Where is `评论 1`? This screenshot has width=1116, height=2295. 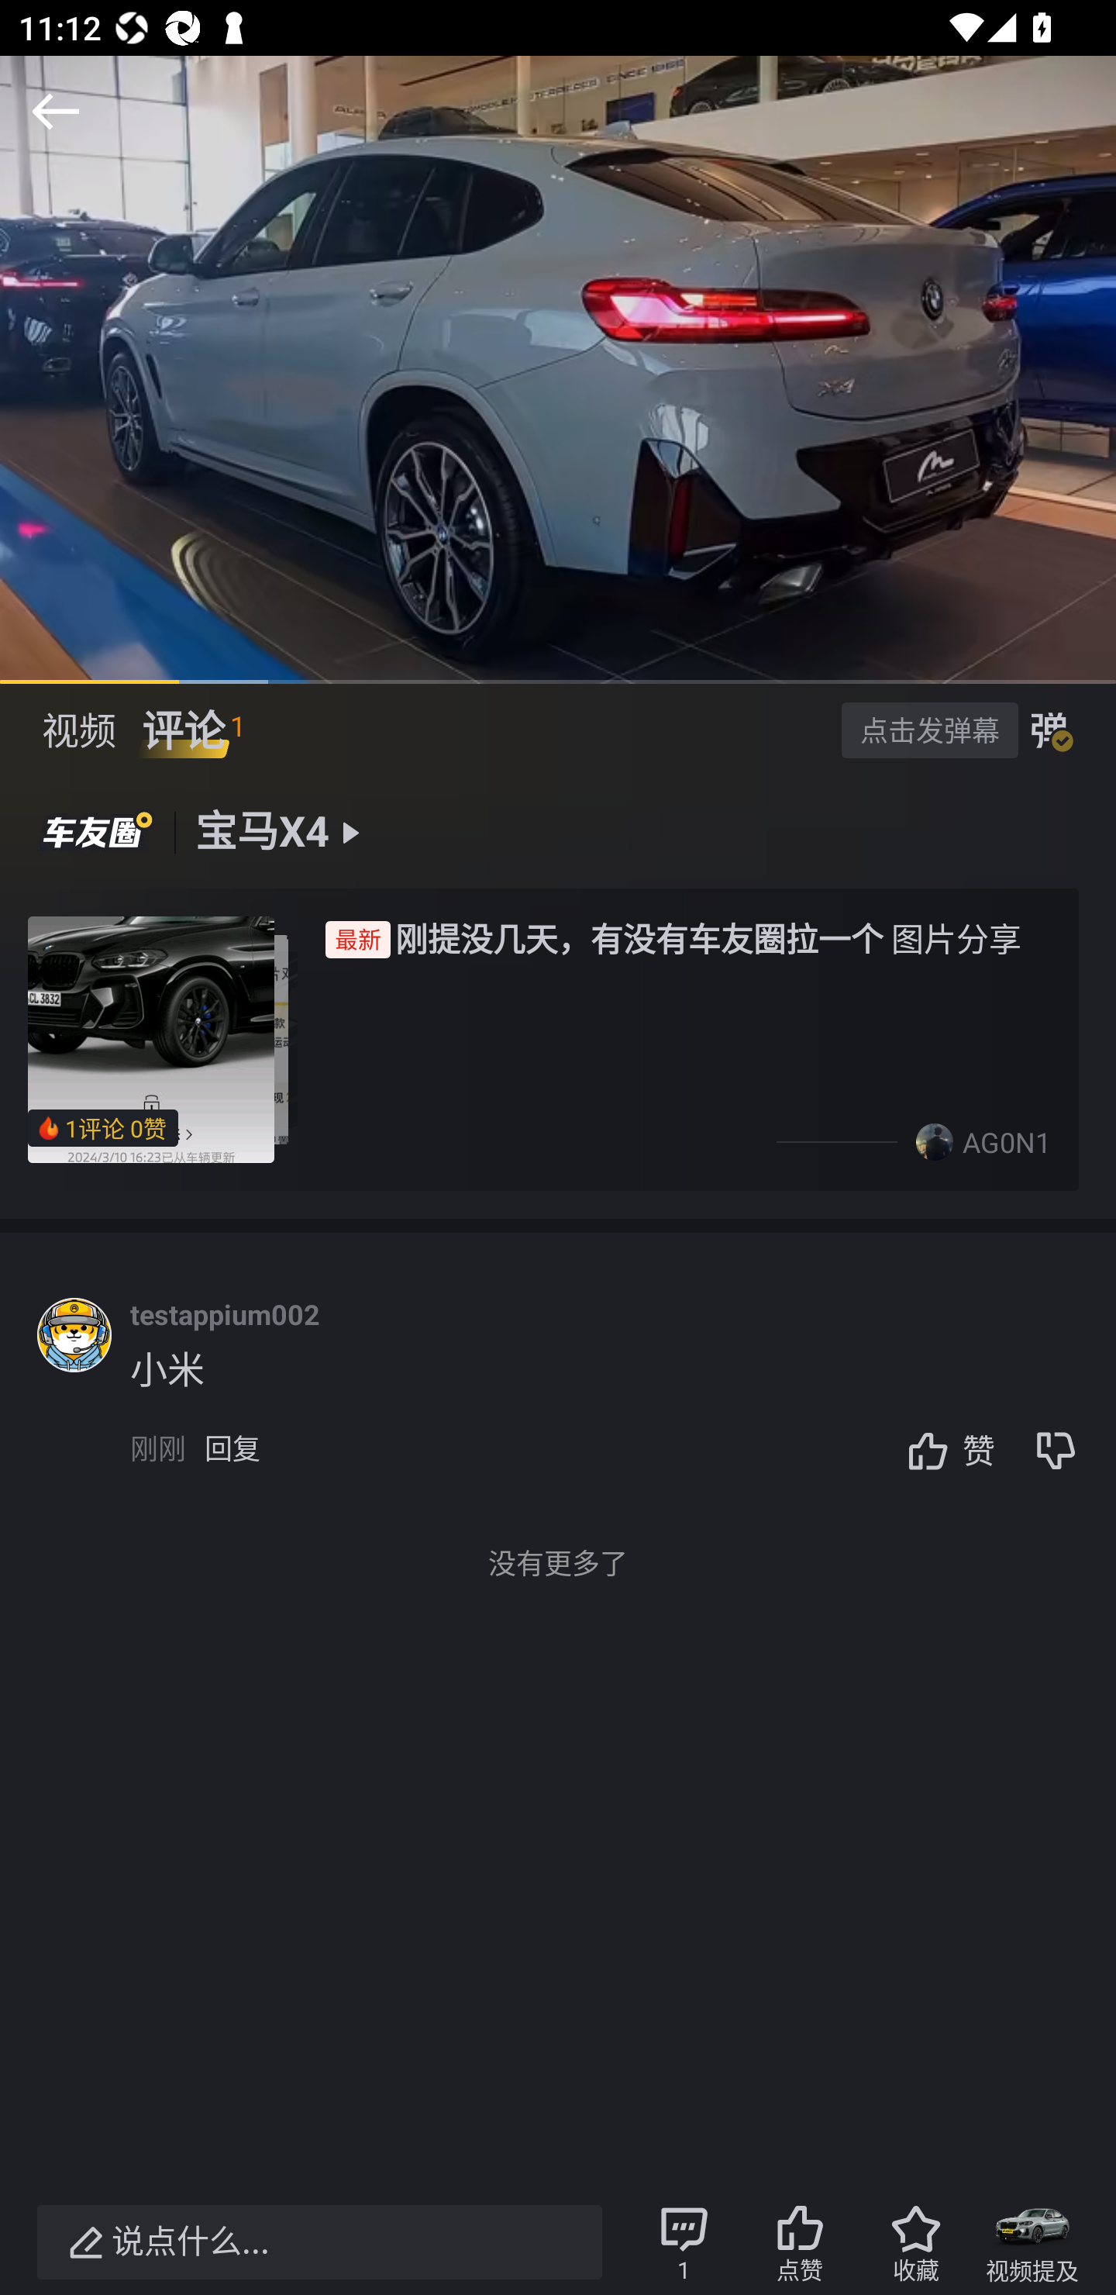 评论 1 is located at coordinates (193, 730).